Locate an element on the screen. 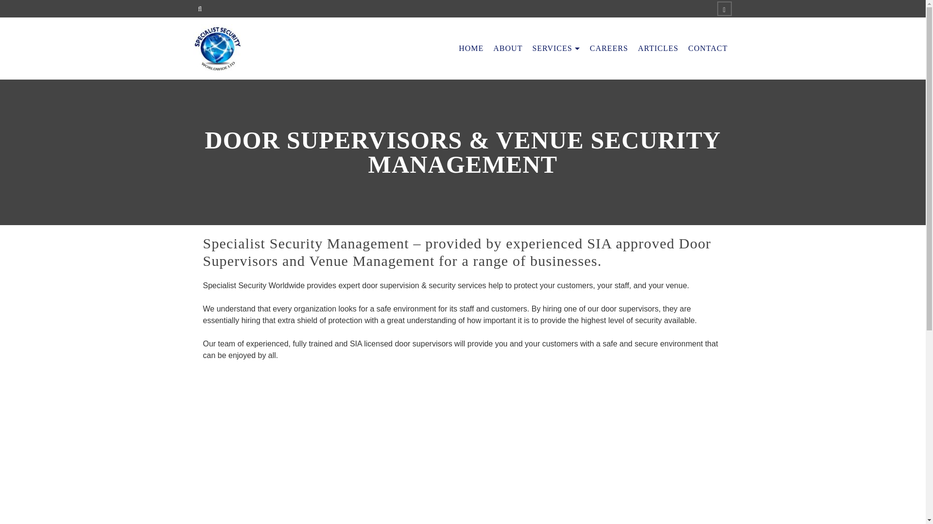 The width and height of the screenshot is (933, 524). HOME is located at coordinates (470, 49).